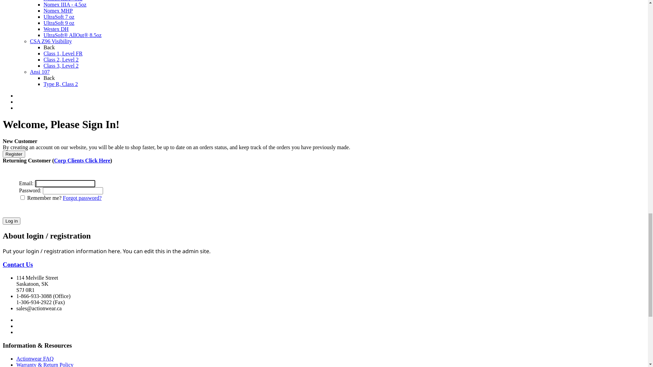 Image resolution: width=653 pixels, height=367 pixels. I want to click on Product Categories, so click(37, 330).